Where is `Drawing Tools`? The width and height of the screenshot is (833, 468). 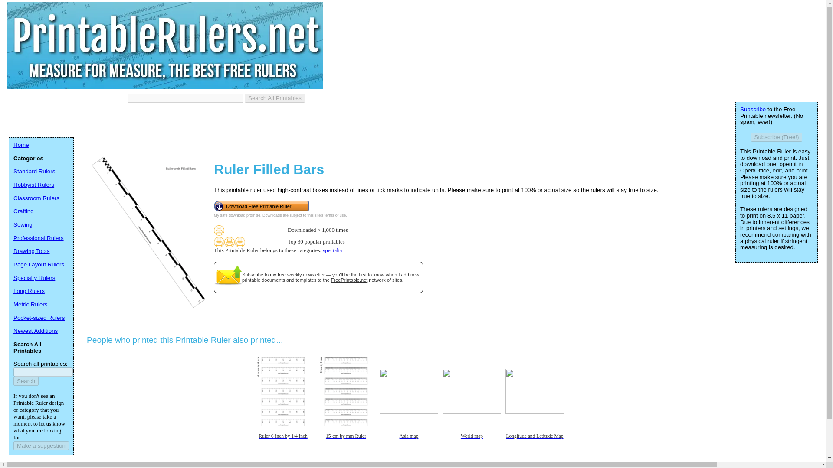 Drawing Tools is located at coordinates (31, 251).